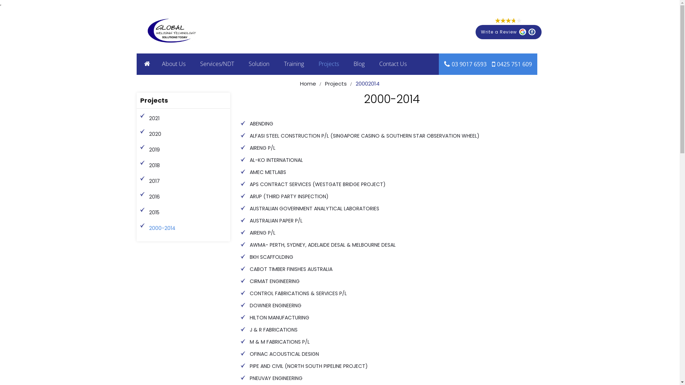 This screenshot has height=385, width=685. Describe the element at coordinates (147, 64) in the screenshot. I see `Home` at that location.